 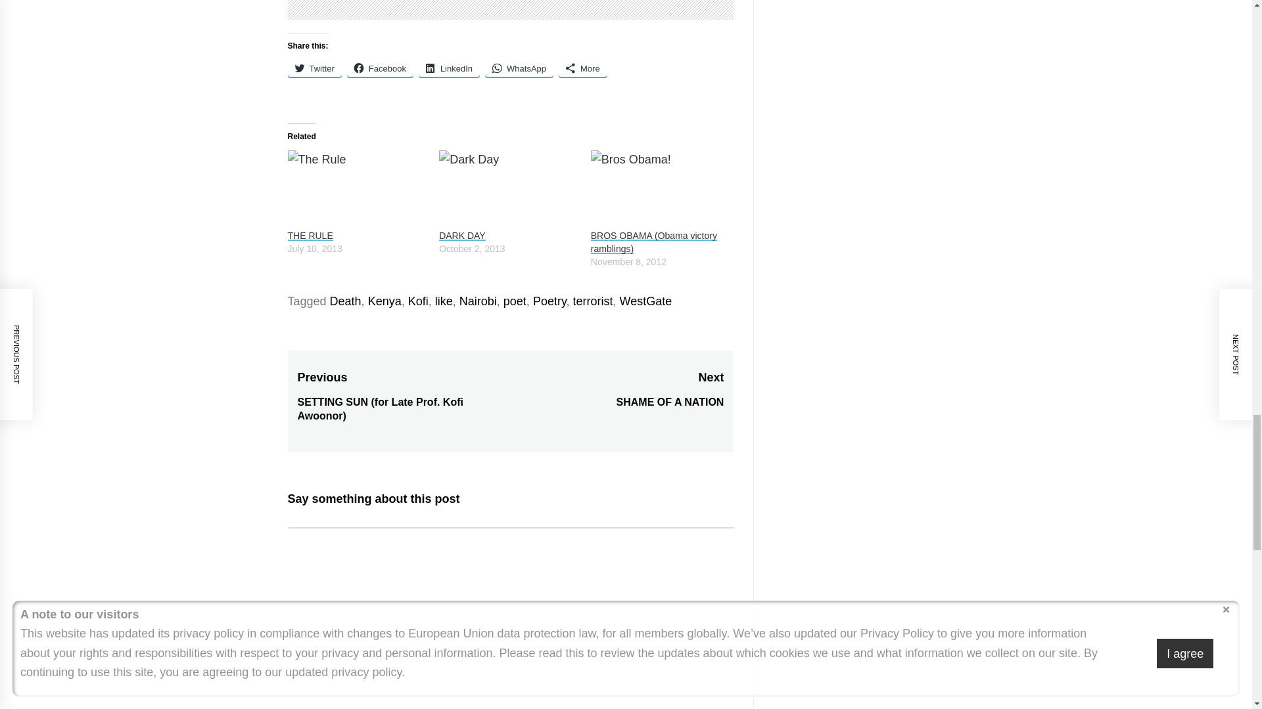 I want to click on Click to share on Facebook, so click(x=380, y=68).